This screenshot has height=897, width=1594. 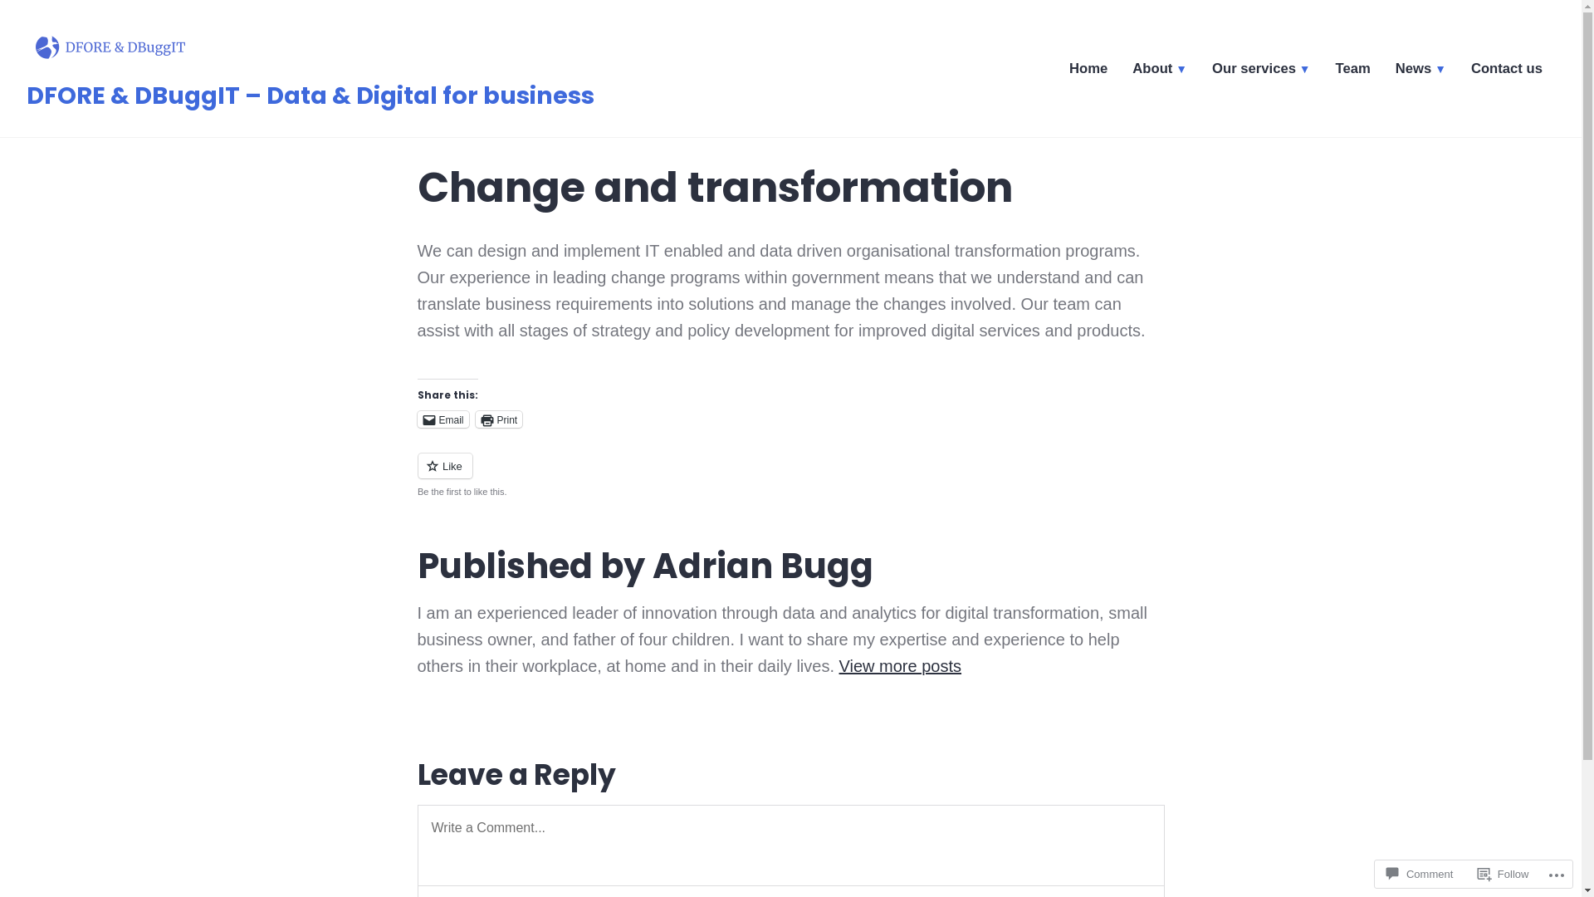 What do you see at coordinates (1421, 71) in the screenshot?
I see `News` at bounding box center [1421, 71].